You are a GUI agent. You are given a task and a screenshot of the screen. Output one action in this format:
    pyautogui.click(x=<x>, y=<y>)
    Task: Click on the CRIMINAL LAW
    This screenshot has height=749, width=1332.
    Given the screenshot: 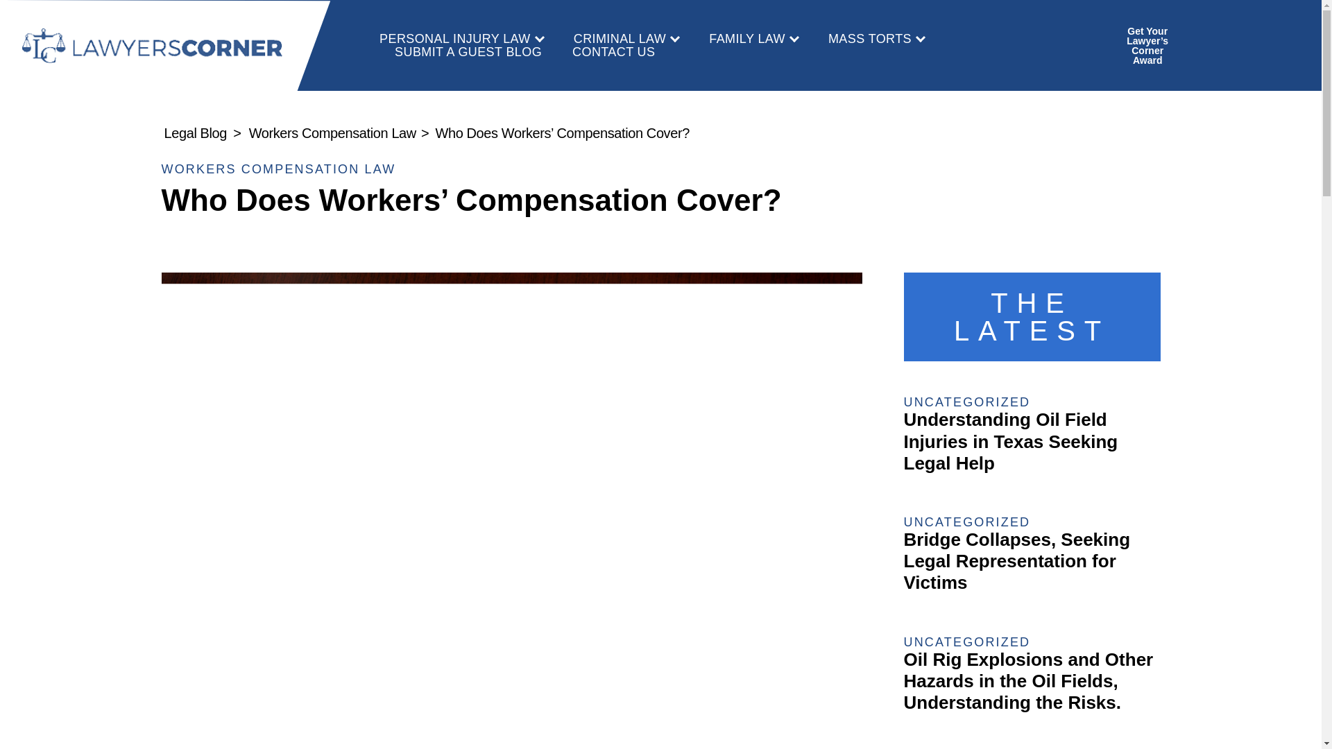 What is the action you would take?
    pyautogui.click(x=626, y=39)
    